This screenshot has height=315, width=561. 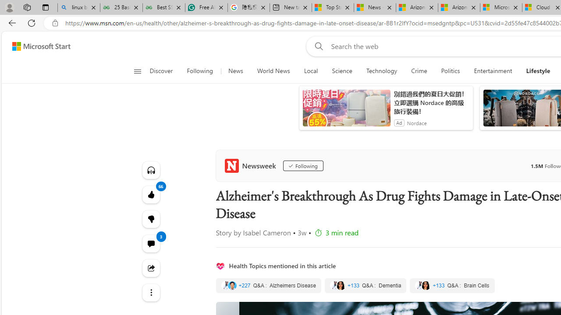 I want to click on 25 Basic Linux Commands For Beginners - GeeksforGeeks, so click(x=121, y=8).